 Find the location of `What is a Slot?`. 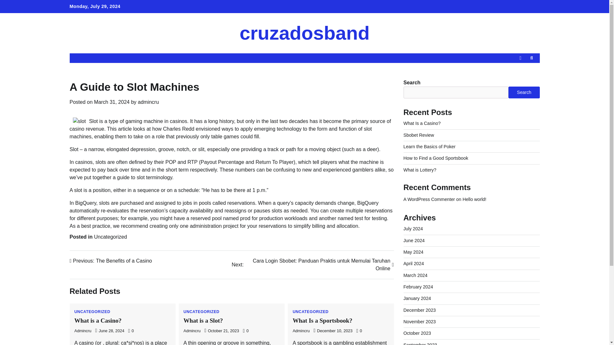

What is a Slot? is located at coordinates (474, 199).